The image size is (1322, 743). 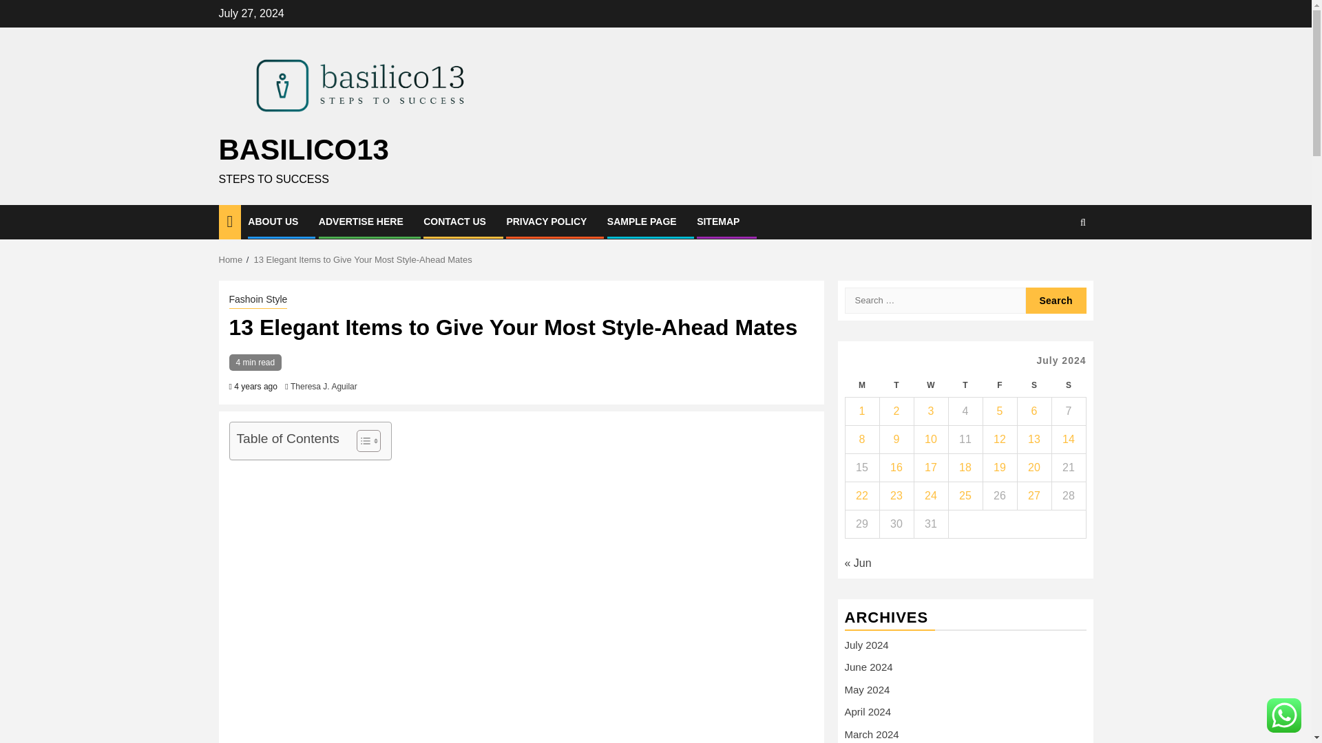 What do you see at coordinates (231, 259) in the screenshot?
I see `Home` at bounding box center [231, 259].